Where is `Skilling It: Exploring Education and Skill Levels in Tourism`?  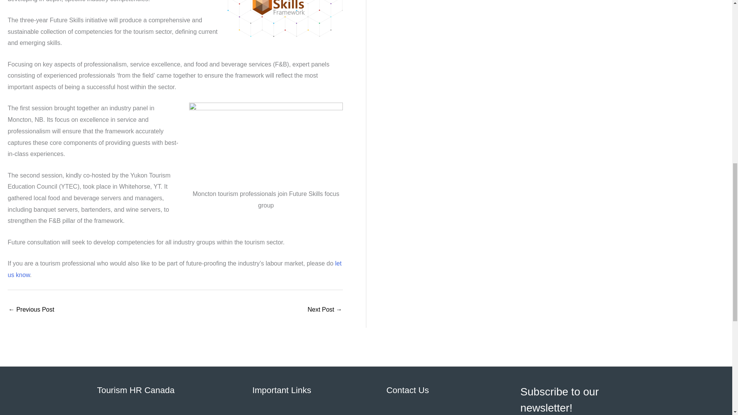 Skilling It: Exploring Education and Skill Levels in Tourism is located at coordinates (325, 310).